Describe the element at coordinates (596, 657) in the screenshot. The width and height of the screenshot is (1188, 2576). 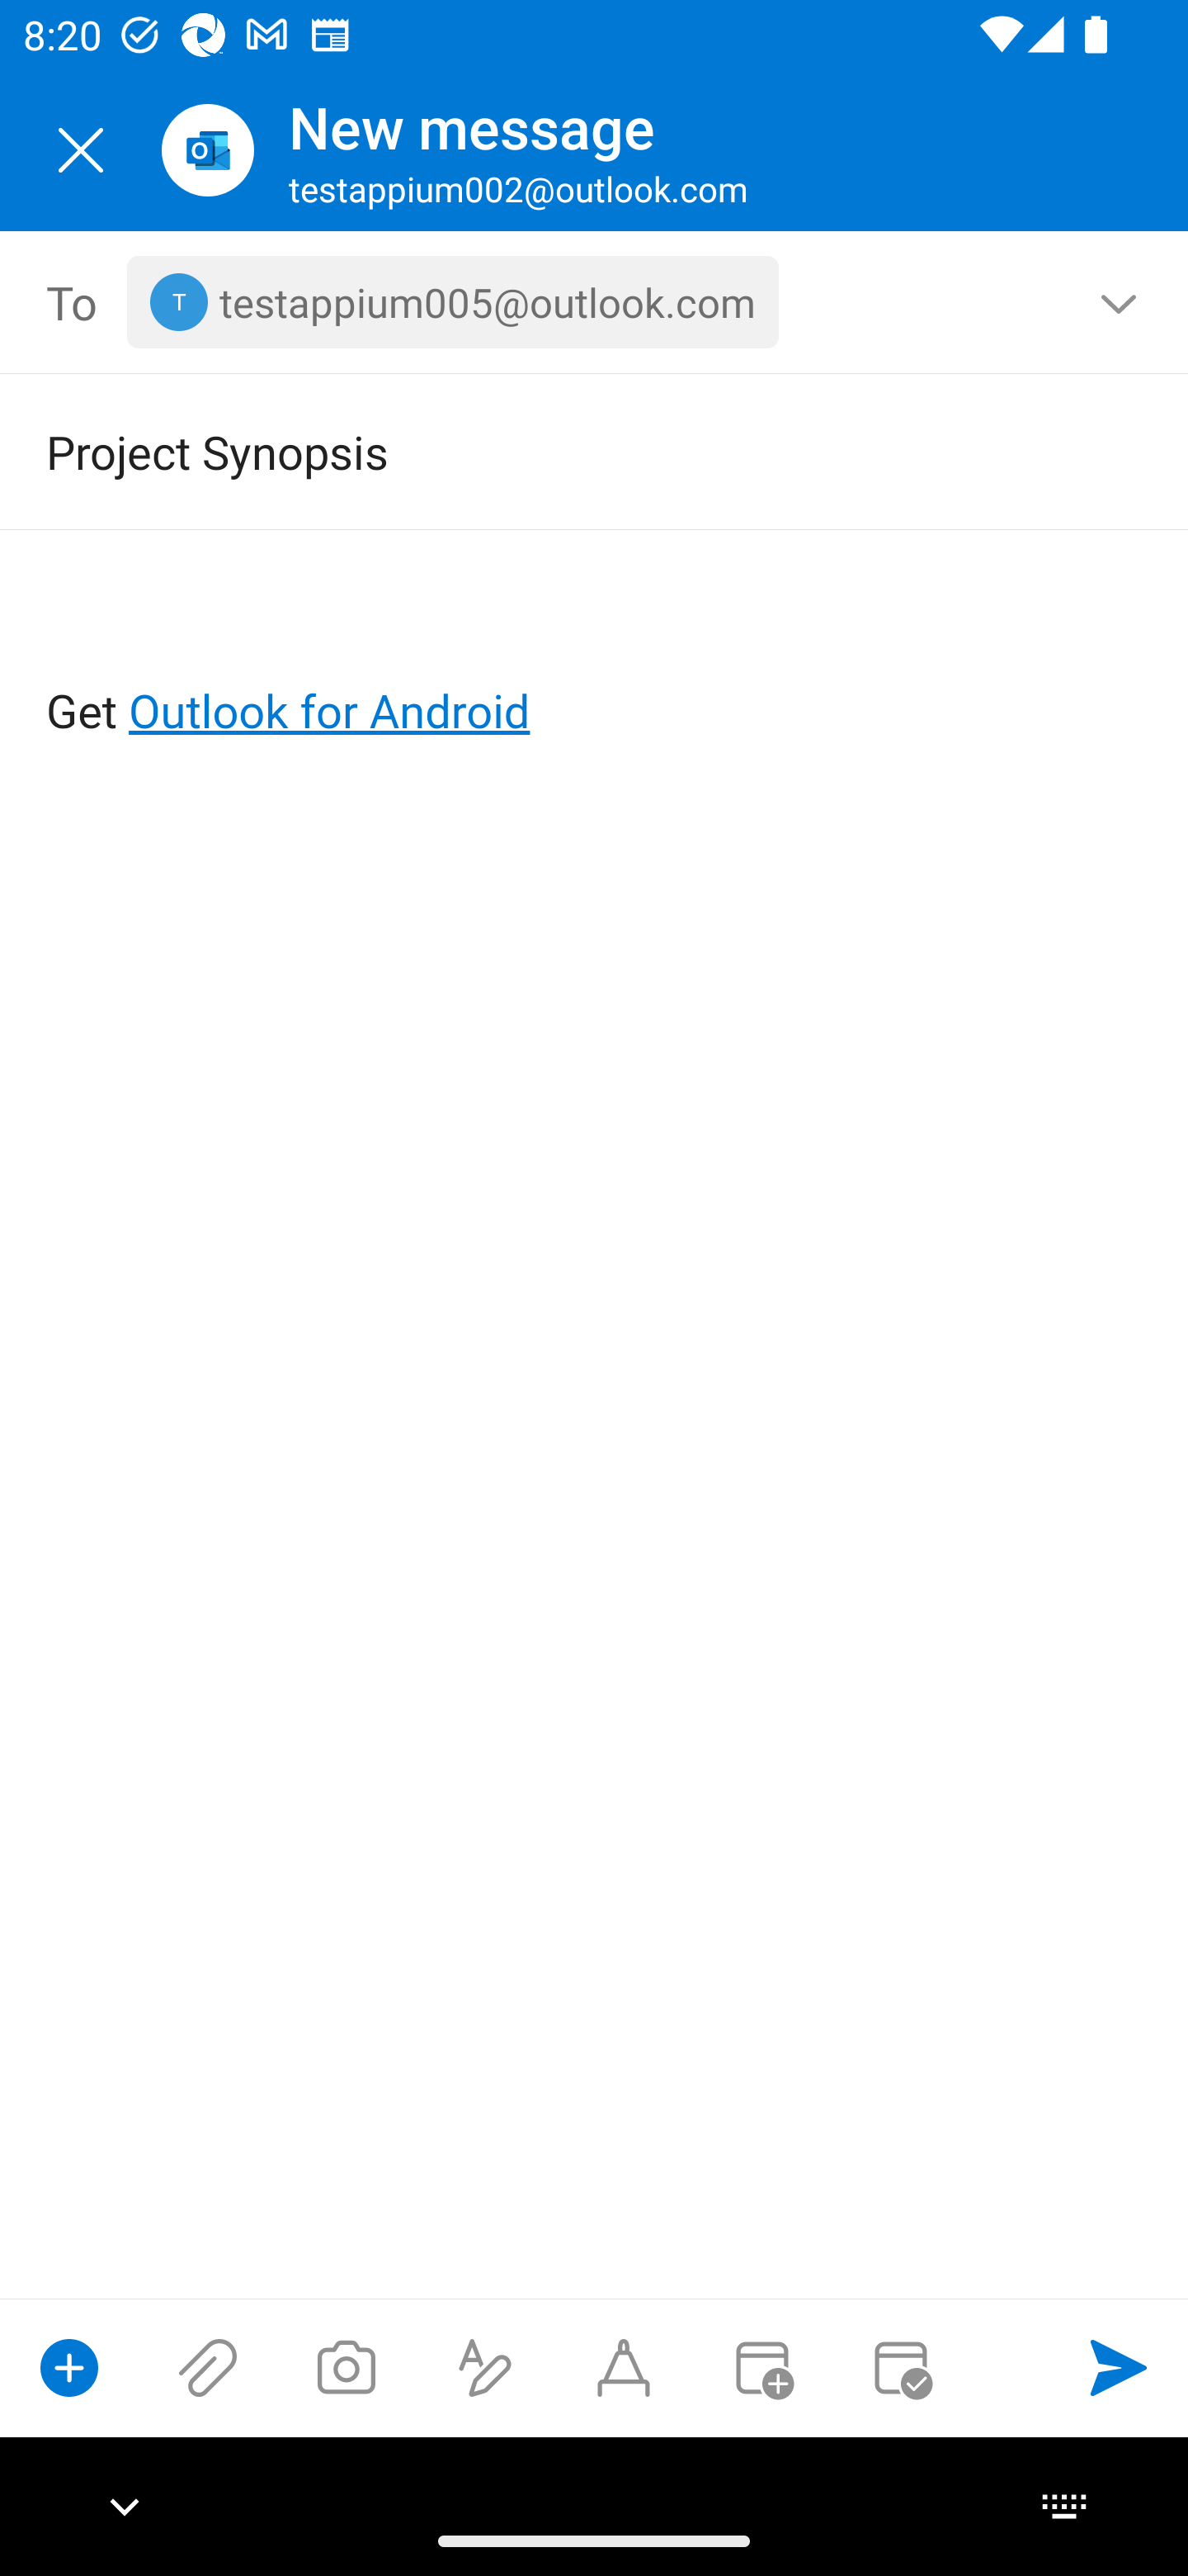
I see `

Get Outlook for Android` at that location.